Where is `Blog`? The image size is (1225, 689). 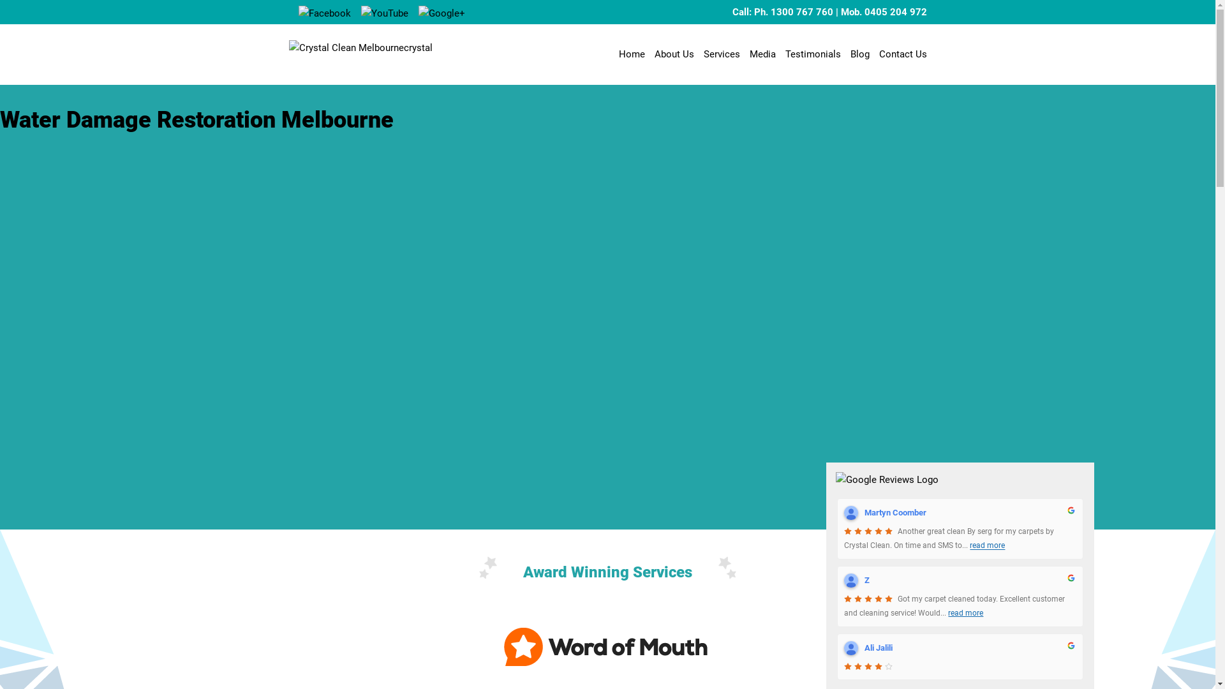
Blog is located at coordinates (859, 54).